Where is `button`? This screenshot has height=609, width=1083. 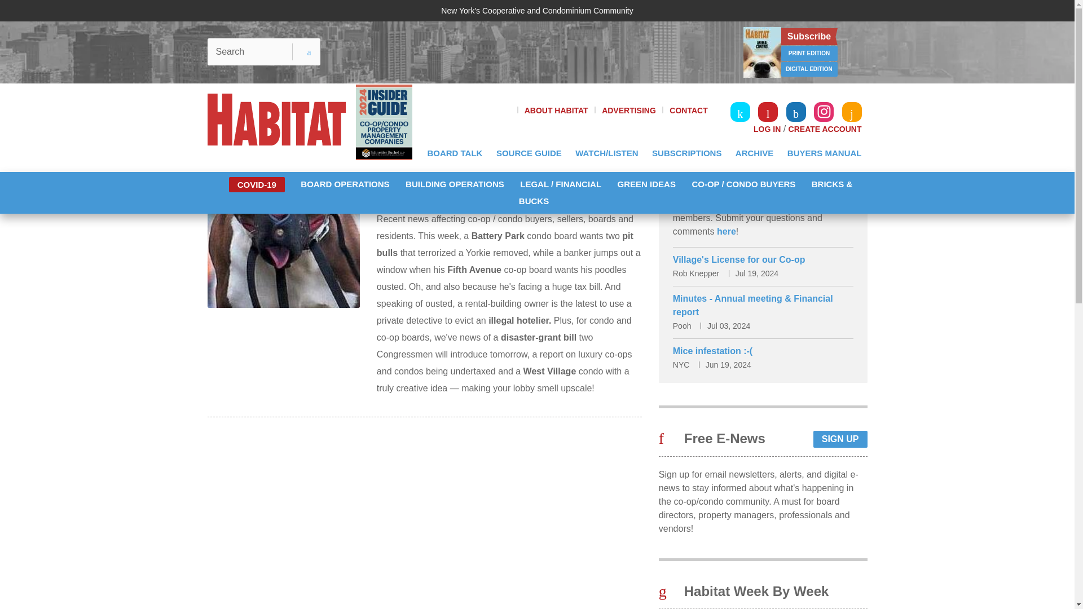
button is located at coordinates (301, 52).